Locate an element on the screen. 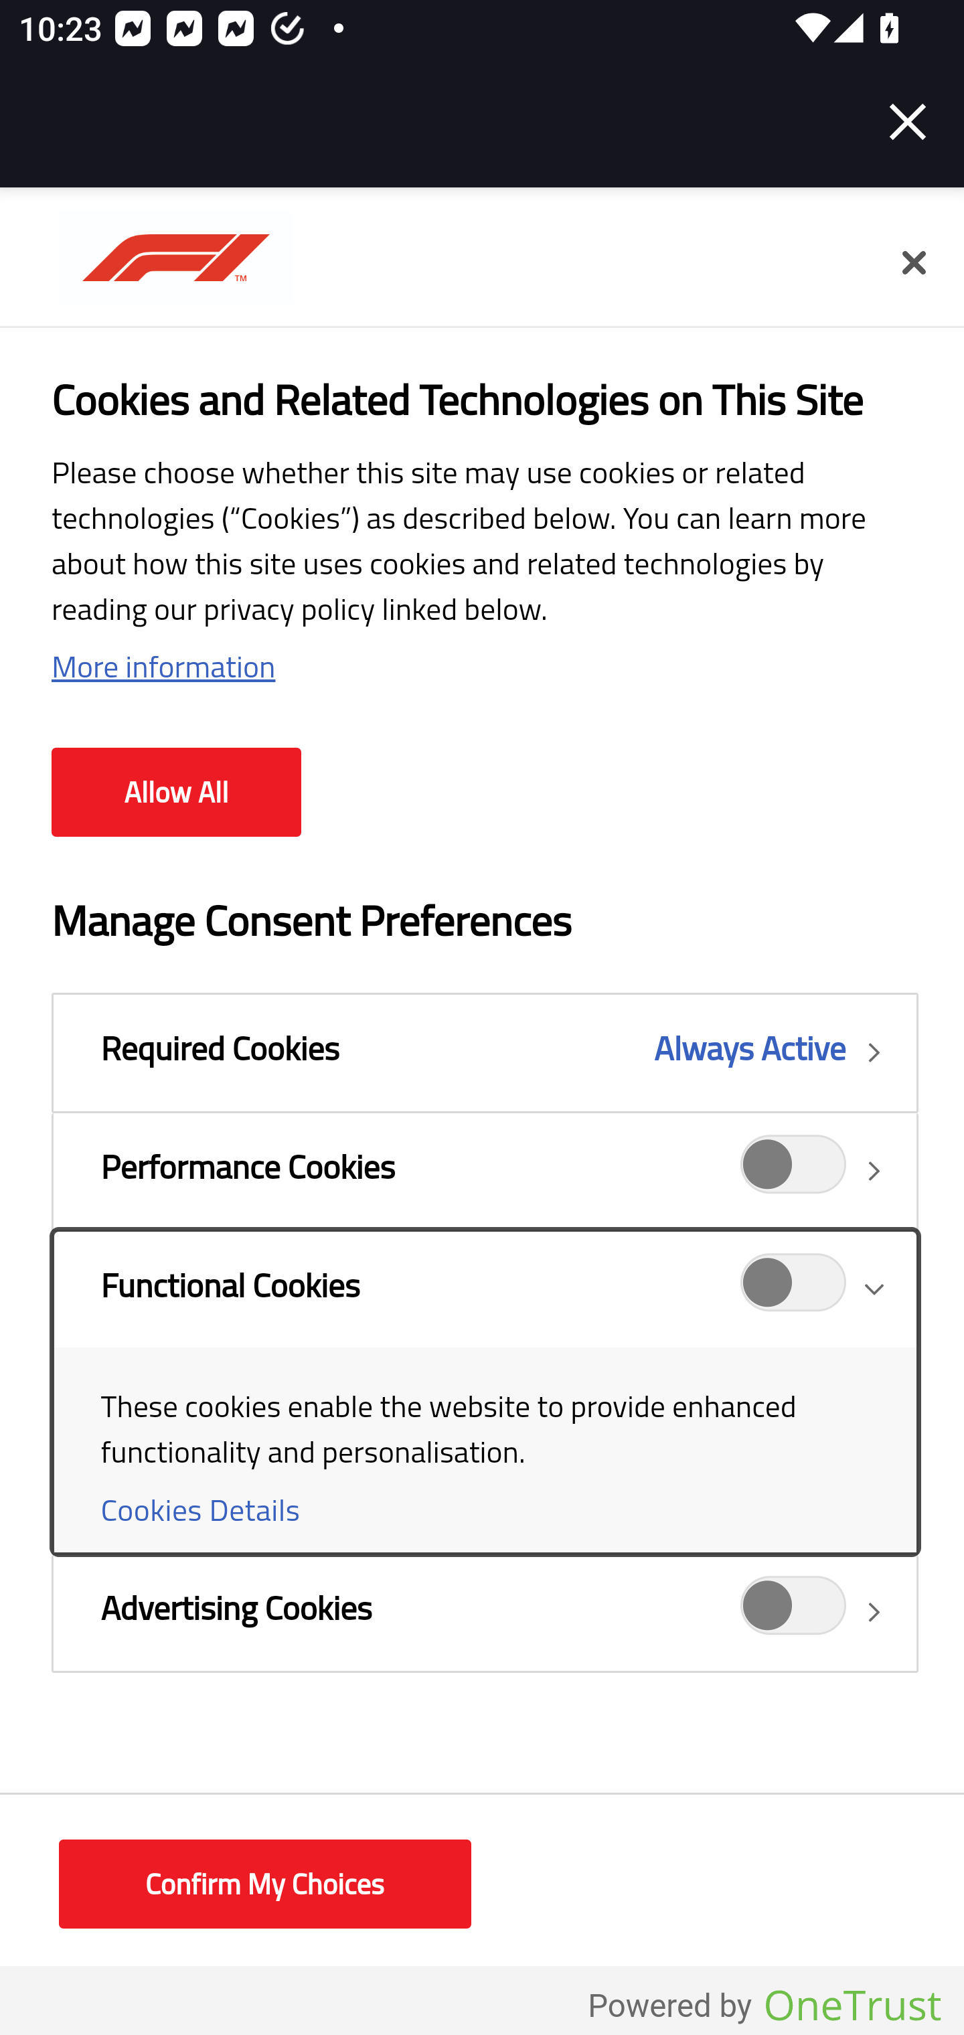 The image size is (964, 2035). Required Cookies is located at coordinates (485, 1052).